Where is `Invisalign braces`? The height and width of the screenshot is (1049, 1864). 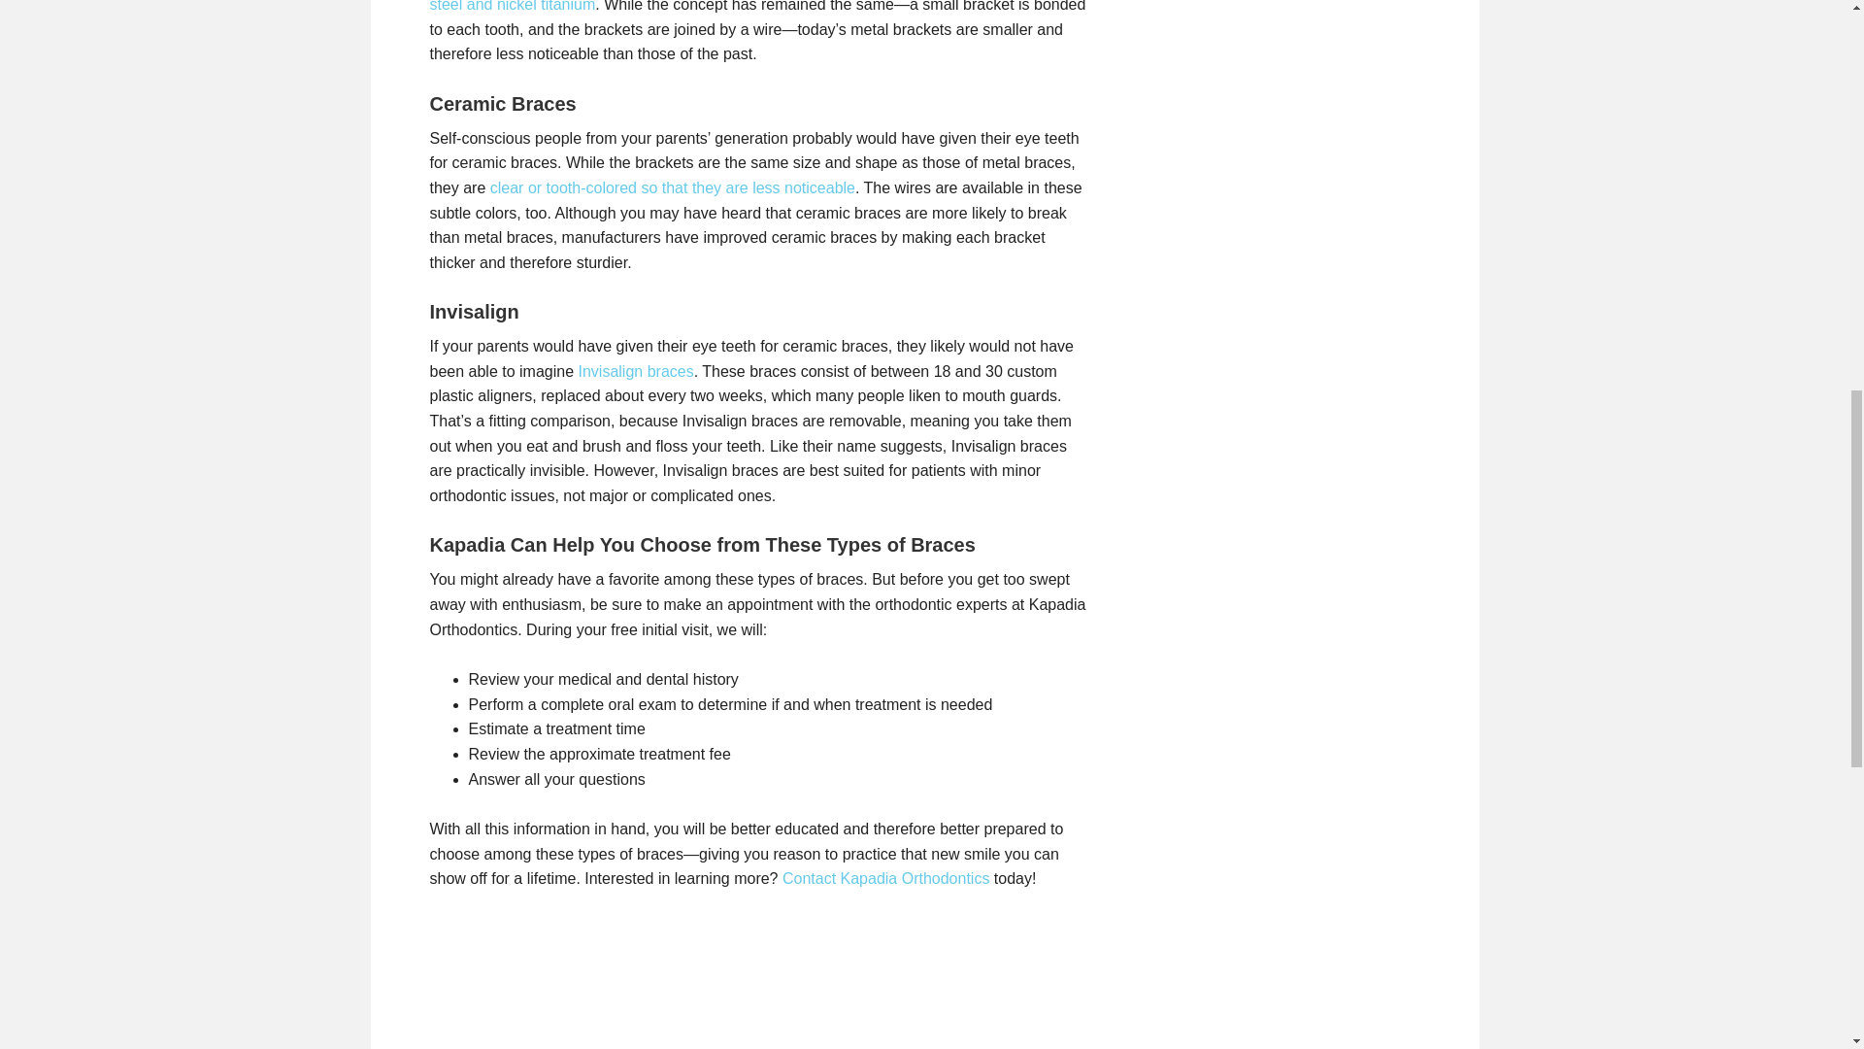
Invisalign braces is located at coordinates (635, 371).